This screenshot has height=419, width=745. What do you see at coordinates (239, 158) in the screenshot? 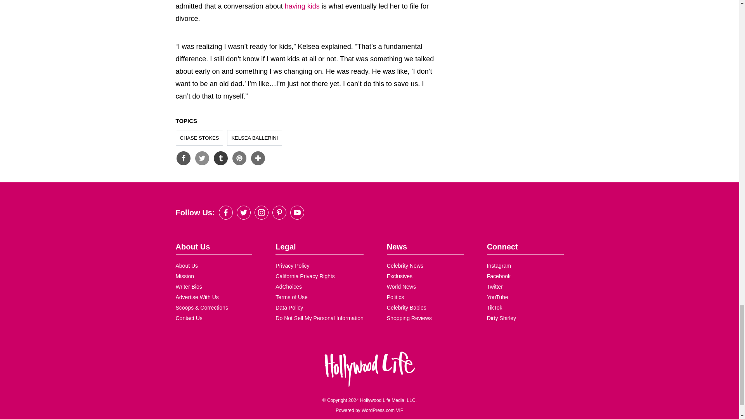
I see `Pin it` at bounding box center [239, 158].